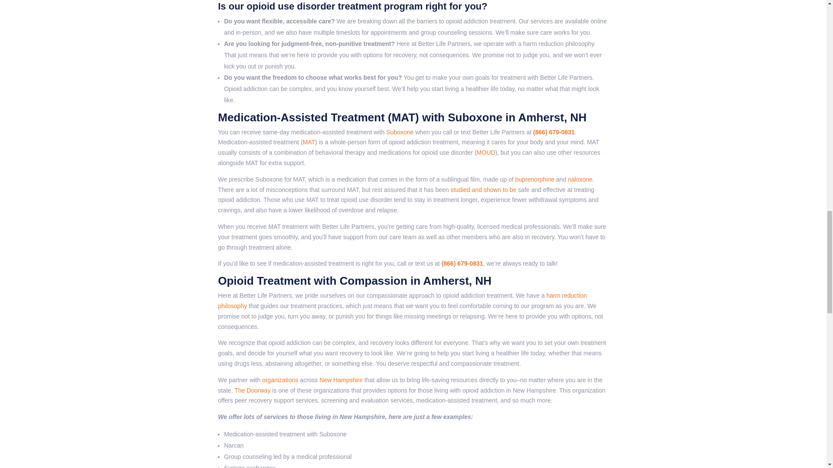 The height and width of the screenshot is (468, 833). What do you see at coordinates (341, 380) in the screenshot?
I see `New Hampshire` at bounding box center [341, 380].